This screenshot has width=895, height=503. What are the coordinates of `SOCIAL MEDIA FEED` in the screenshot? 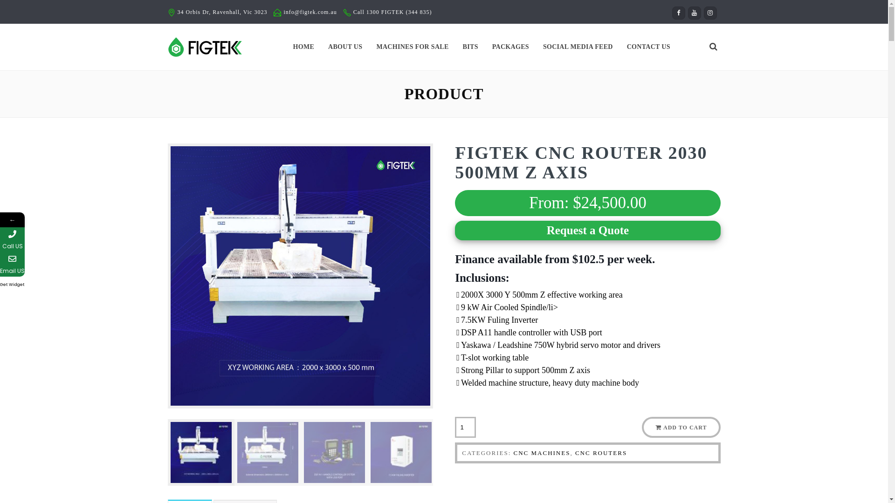 It's located at (578, 47).